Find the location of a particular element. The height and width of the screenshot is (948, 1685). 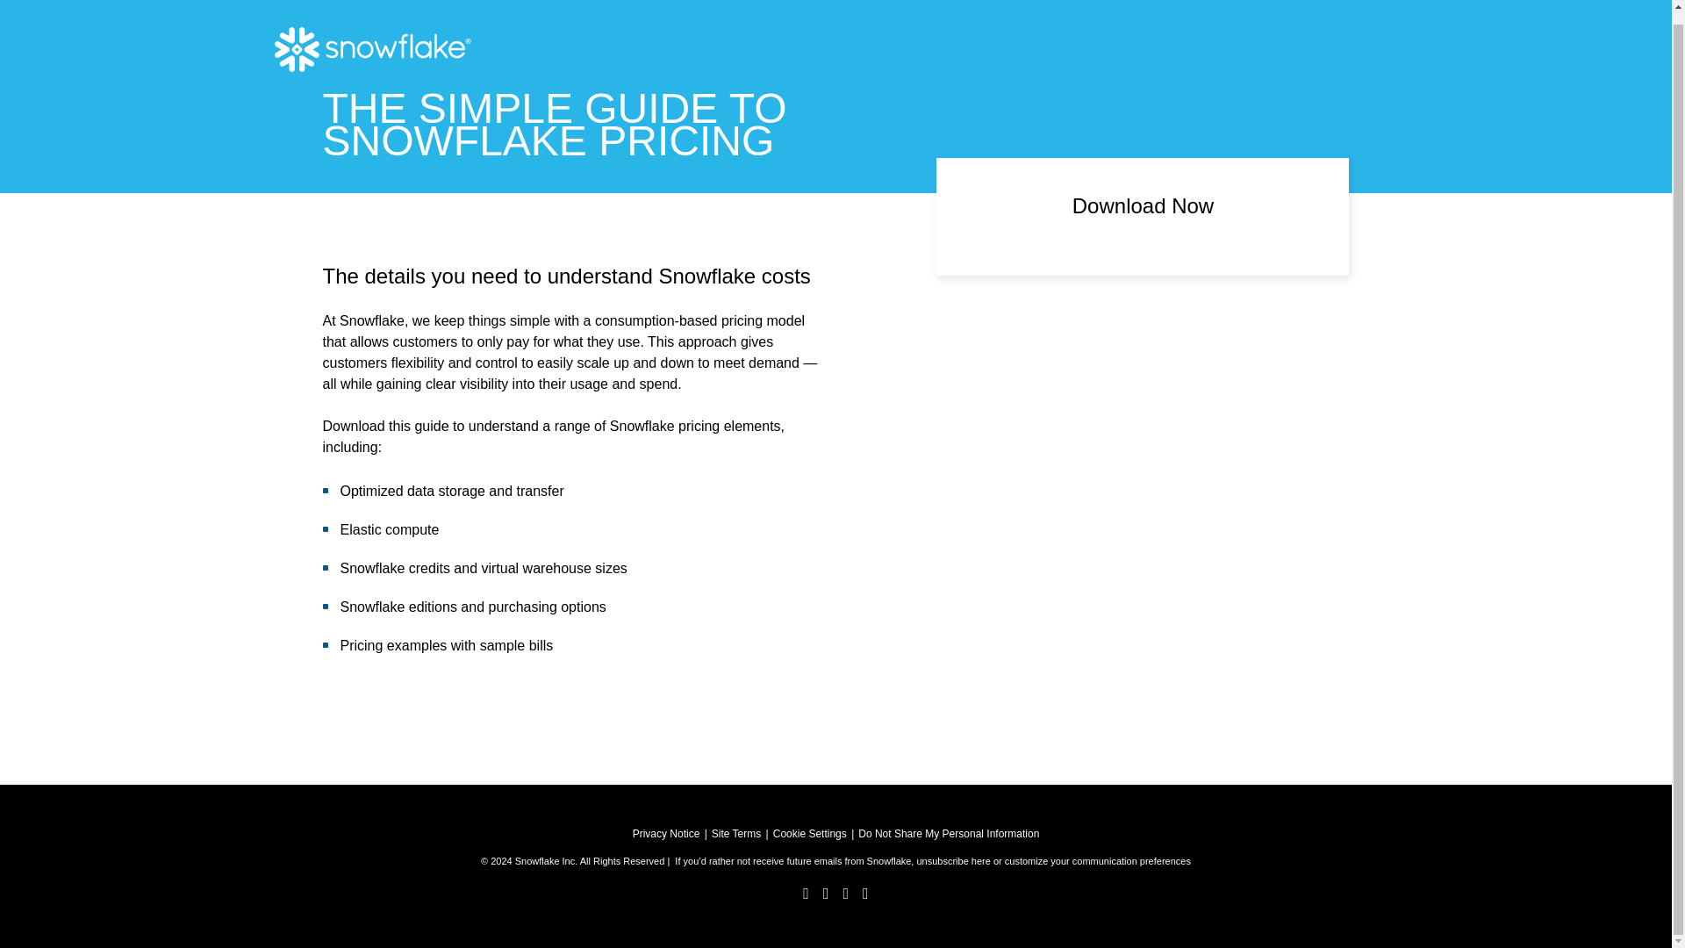

Privacy Notice is located at coordinates (667, 833).